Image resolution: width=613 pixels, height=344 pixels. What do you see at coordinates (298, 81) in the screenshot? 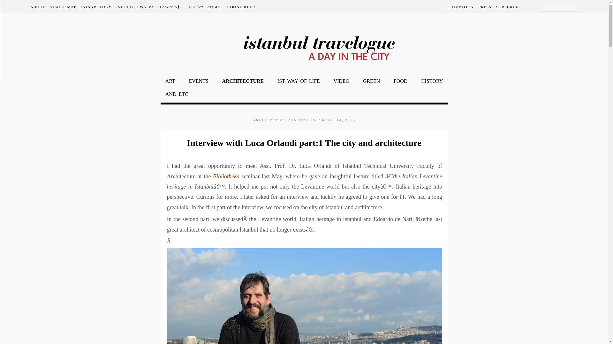
I see `IST WAY OF LIFE` at bounding box center [298, 81].